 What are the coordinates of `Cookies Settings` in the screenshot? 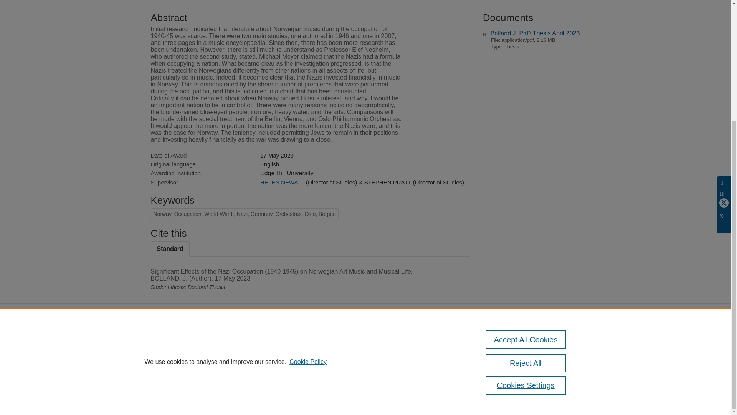 It's located at (526, 219).